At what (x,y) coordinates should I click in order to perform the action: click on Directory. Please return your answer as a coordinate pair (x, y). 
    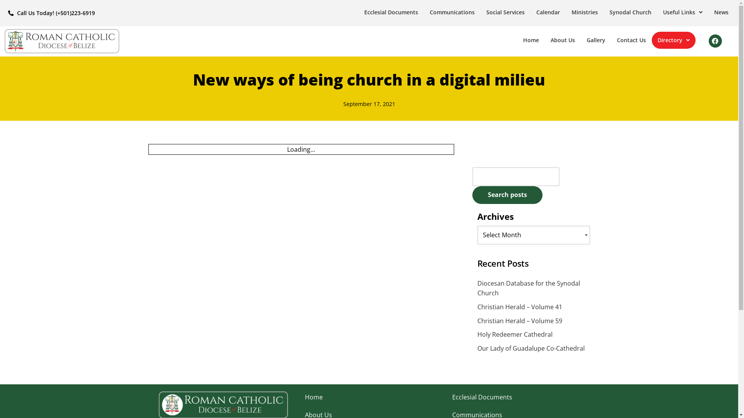
    Looking at the image, I should click on (673, 40).